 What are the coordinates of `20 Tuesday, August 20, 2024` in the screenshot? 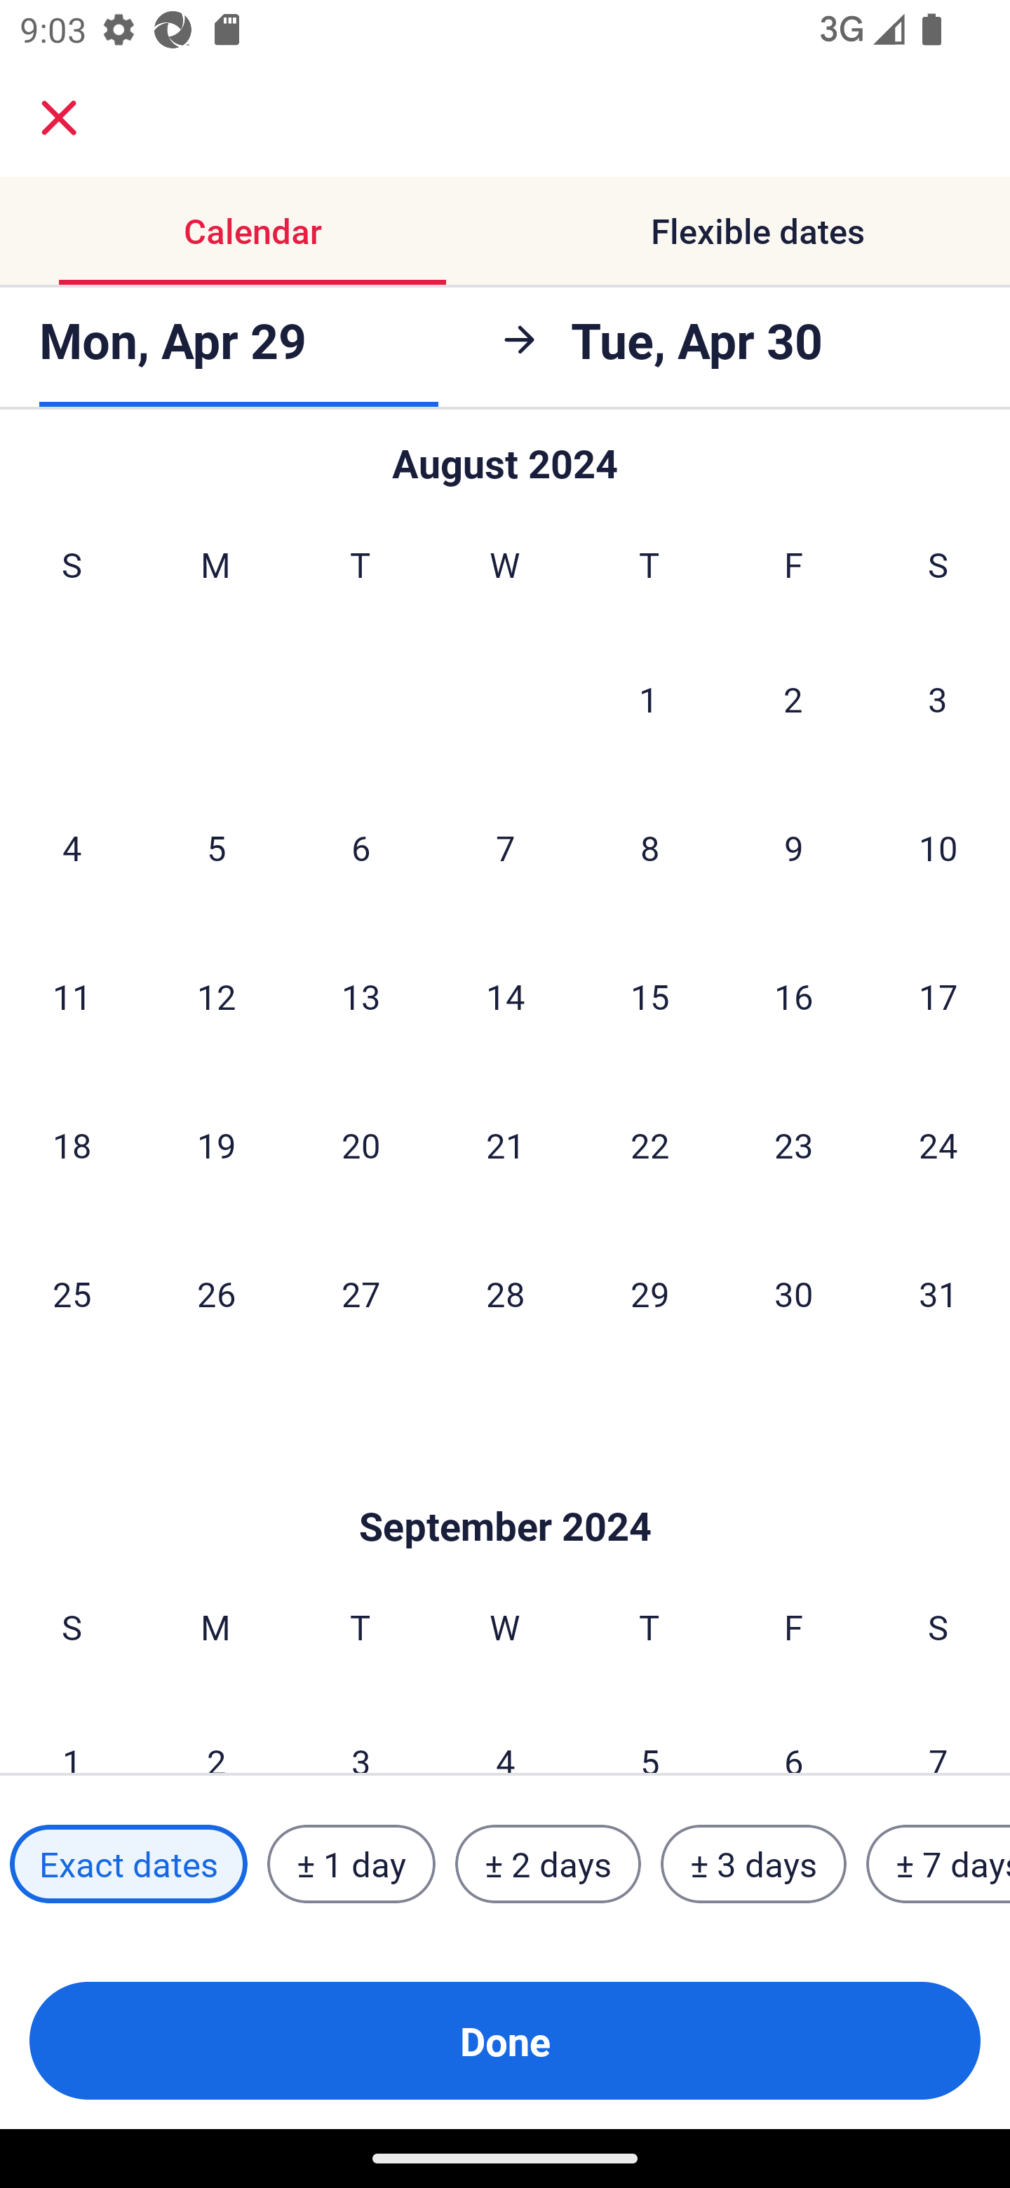 It's located at (361, 1144).